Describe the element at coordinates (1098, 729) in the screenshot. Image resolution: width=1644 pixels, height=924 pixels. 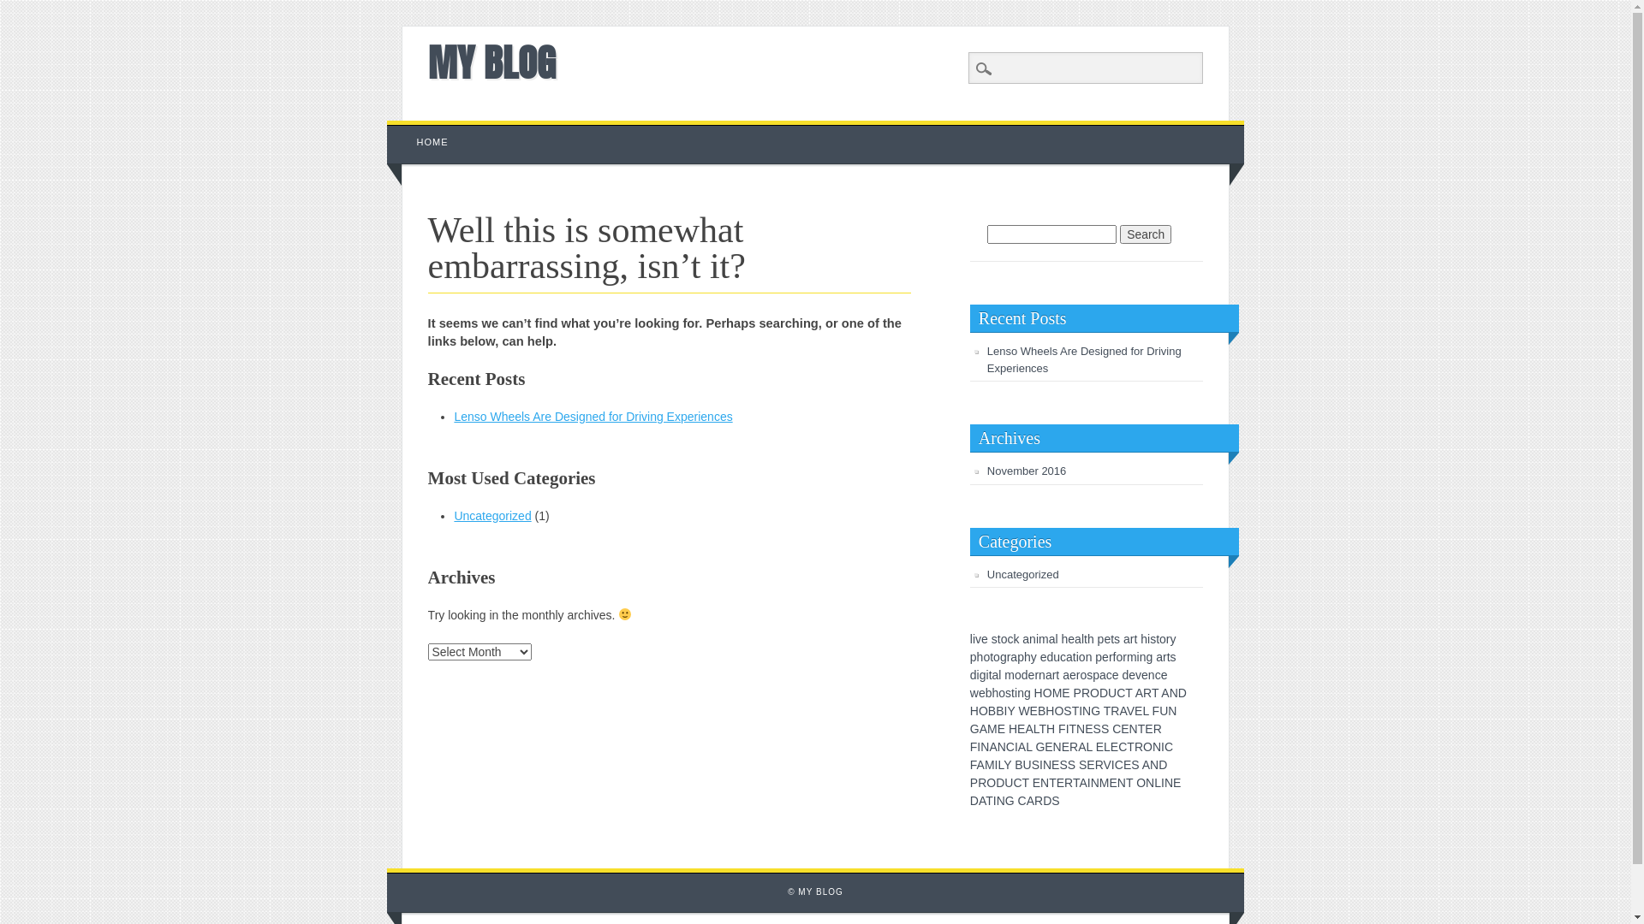
I see `S` at that location.